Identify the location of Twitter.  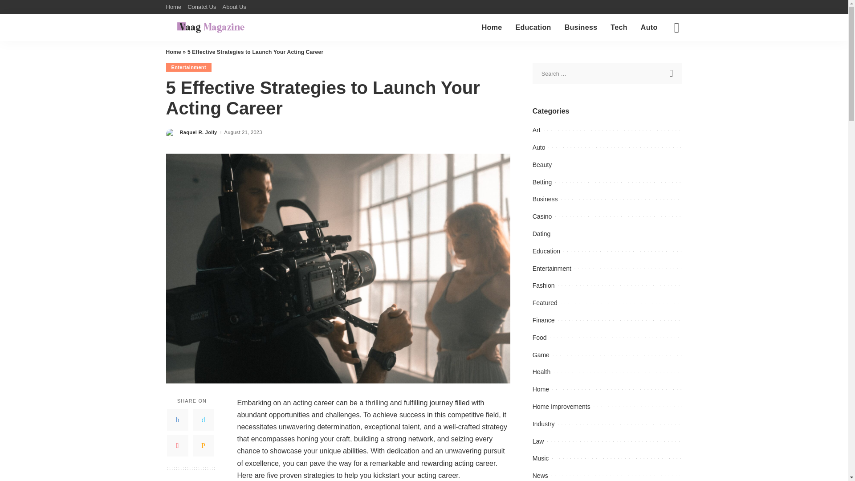
(203, 420).